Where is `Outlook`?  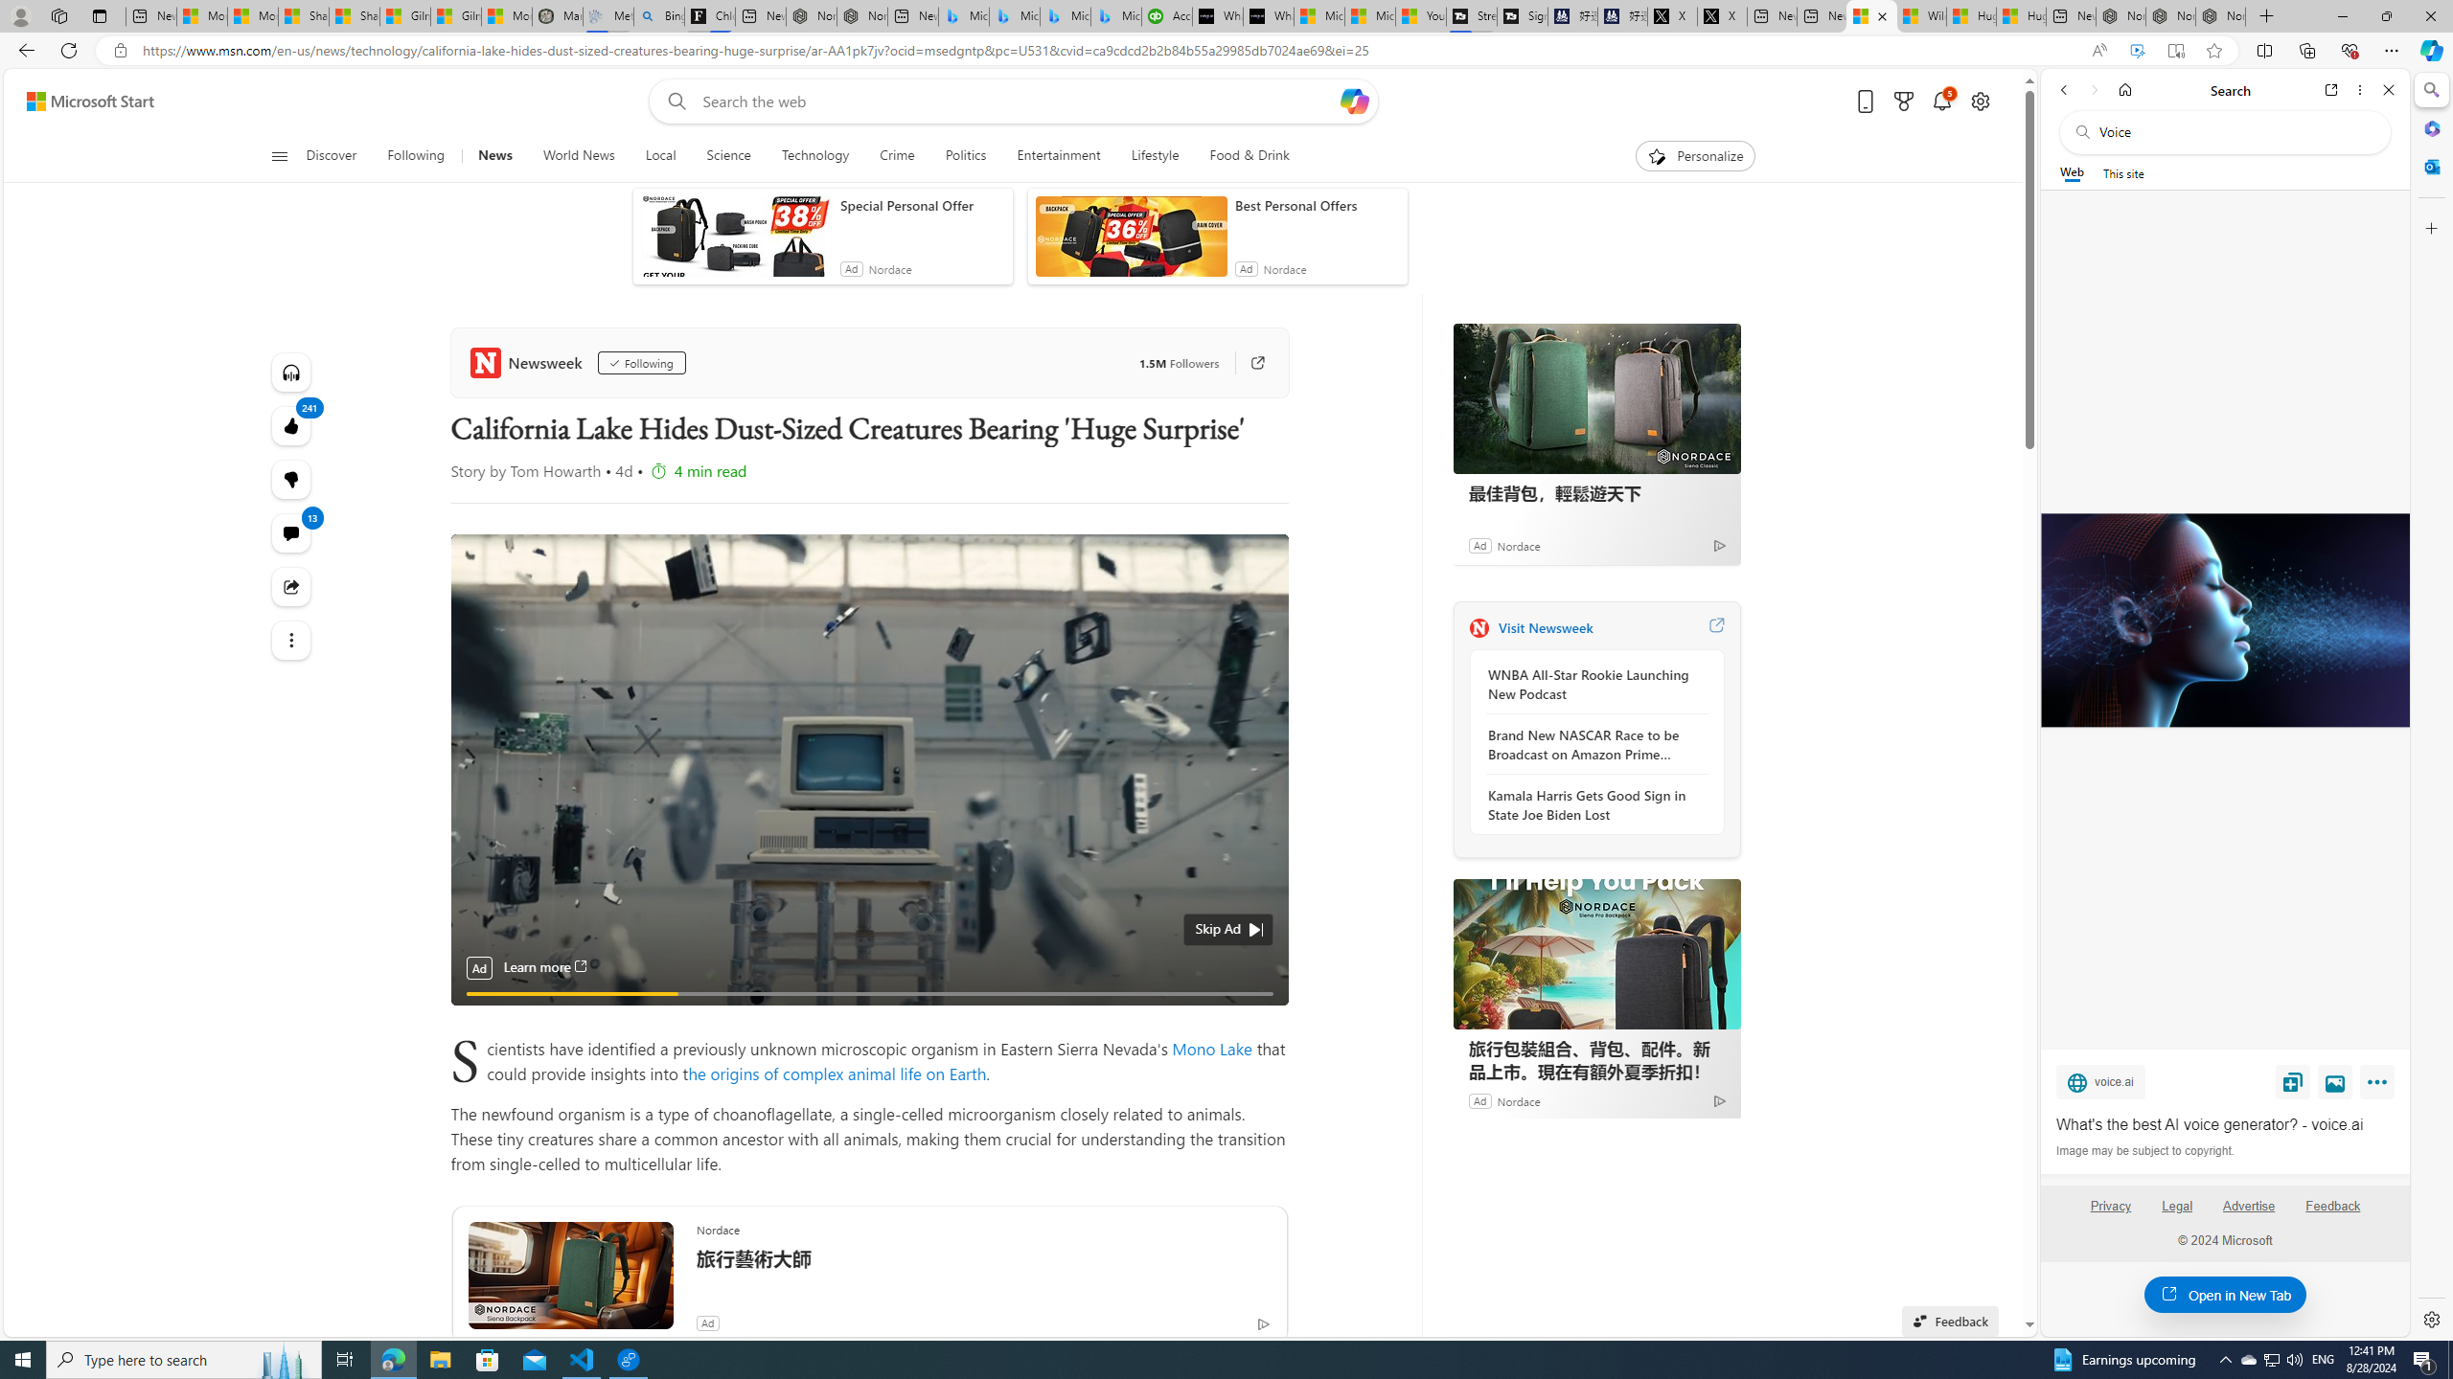
Outlook is located at coordinates (2430, 166).